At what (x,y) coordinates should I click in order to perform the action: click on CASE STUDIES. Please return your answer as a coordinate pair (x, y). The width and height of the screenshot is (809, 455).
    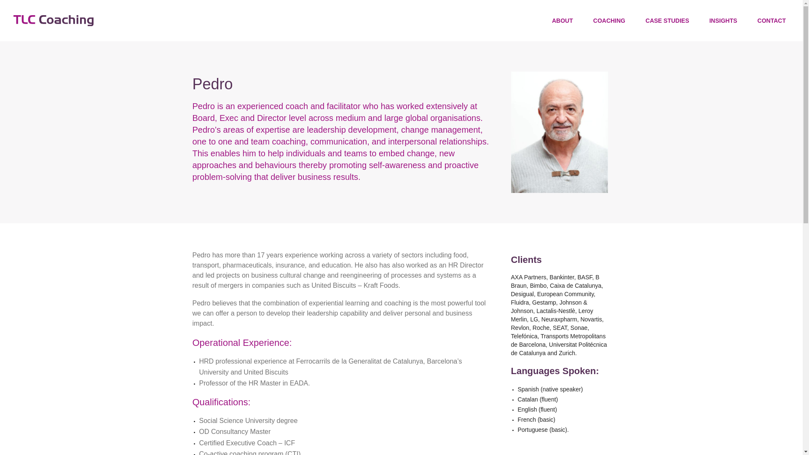
    Looking at the image, I should click on (667, 21).